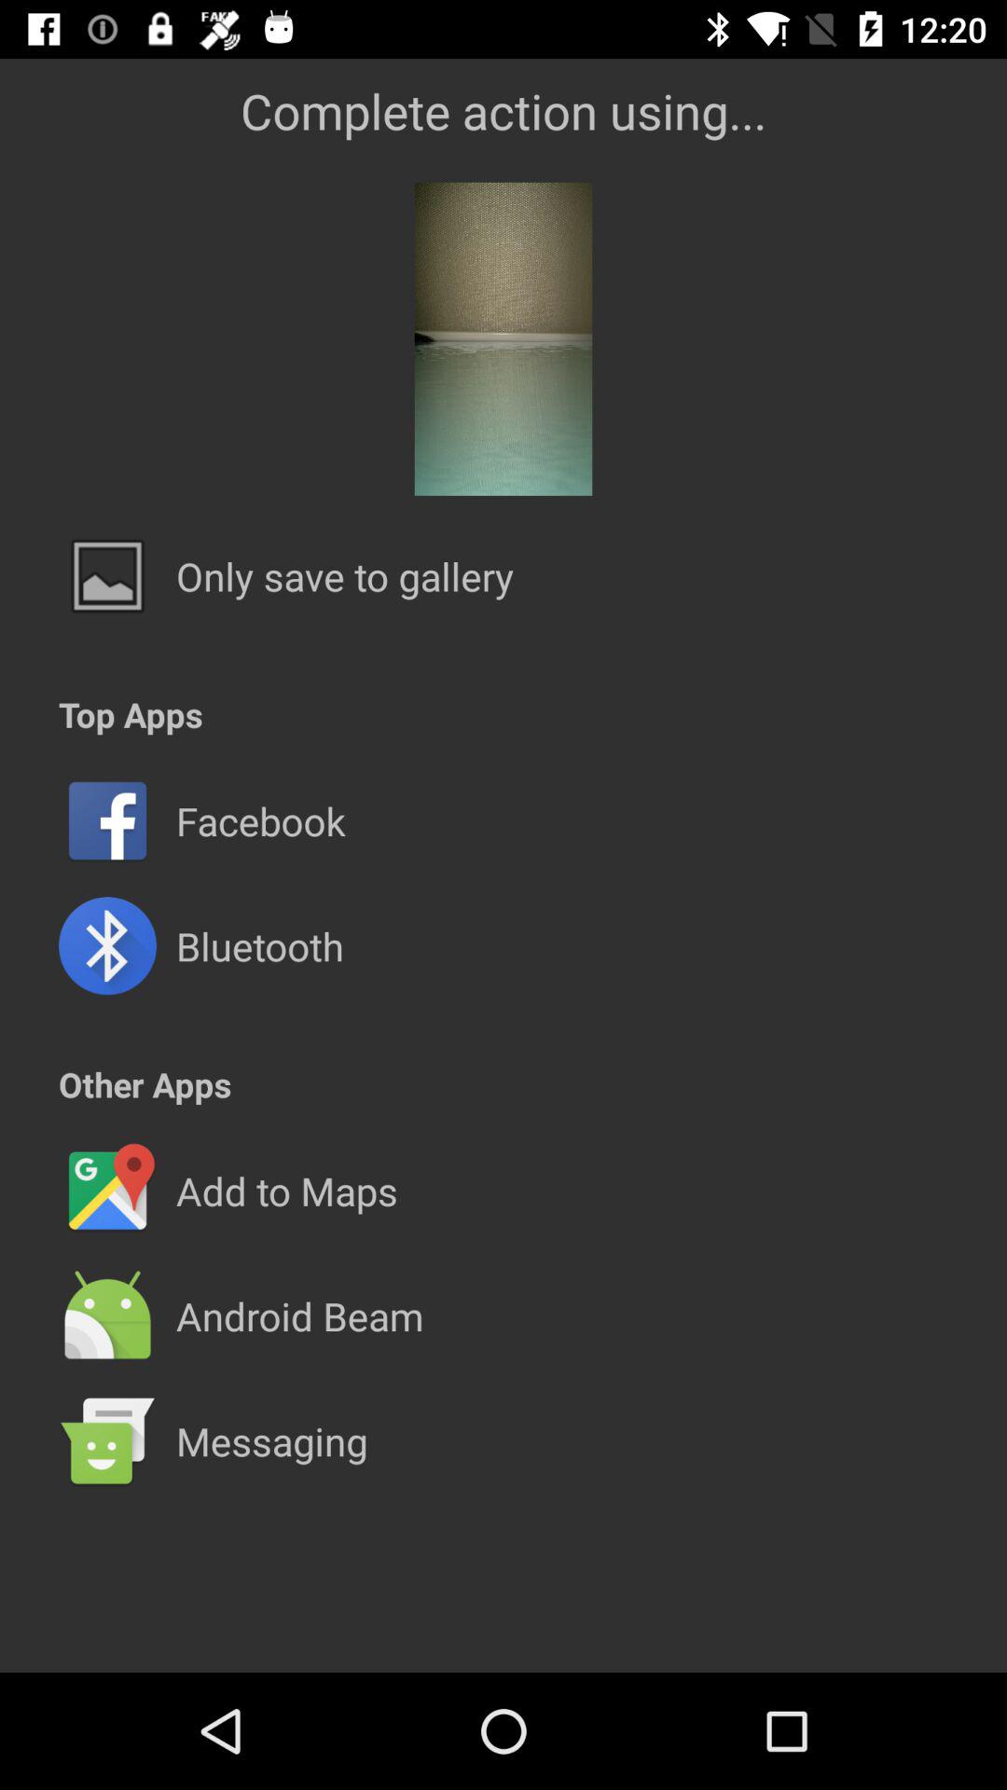 This screenshot has width=1007, height=1790. I want to click on turn on item above top apps icon, so click(345, 576).